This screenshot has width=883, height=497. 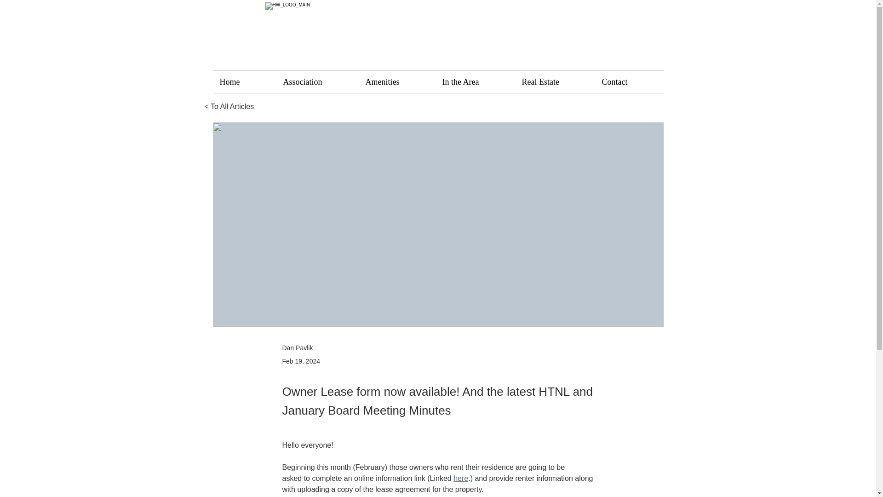 I want to click on In the Area, so click(x=475, y=82).